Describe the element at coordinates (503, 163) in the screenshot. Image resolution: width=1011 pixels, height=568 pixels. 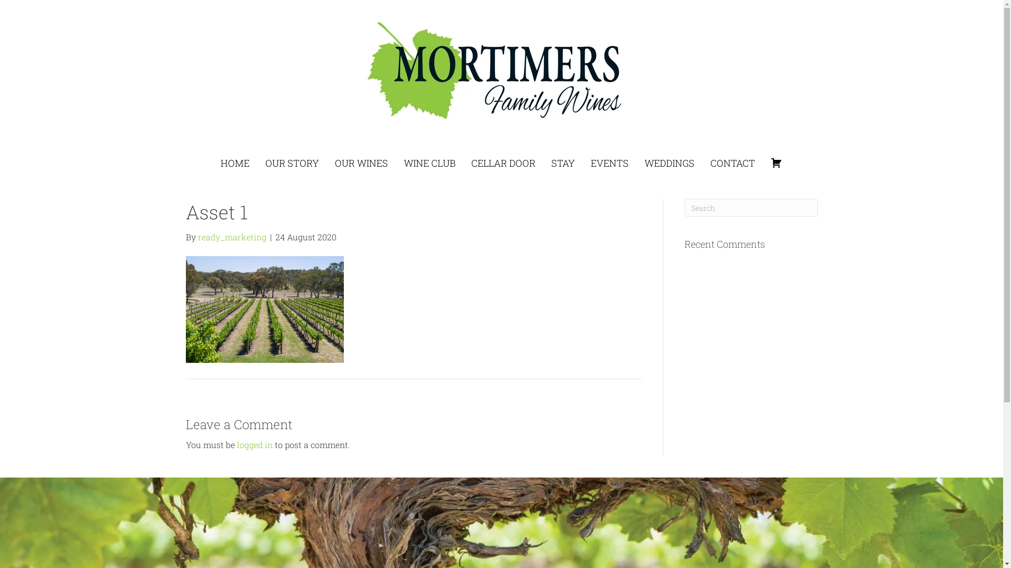
I see `CELLAR DOOR` at that location.